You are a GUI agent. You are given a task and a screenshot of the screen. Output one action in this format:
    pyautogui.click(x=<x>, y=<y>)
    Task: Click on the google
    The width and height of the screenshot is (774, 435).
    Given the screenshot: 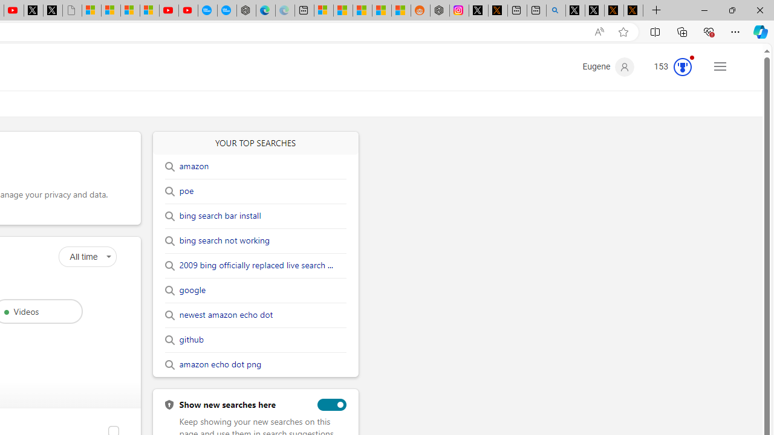 What is the action you would take?
    pyautogui.click(x=192, y=290)
    